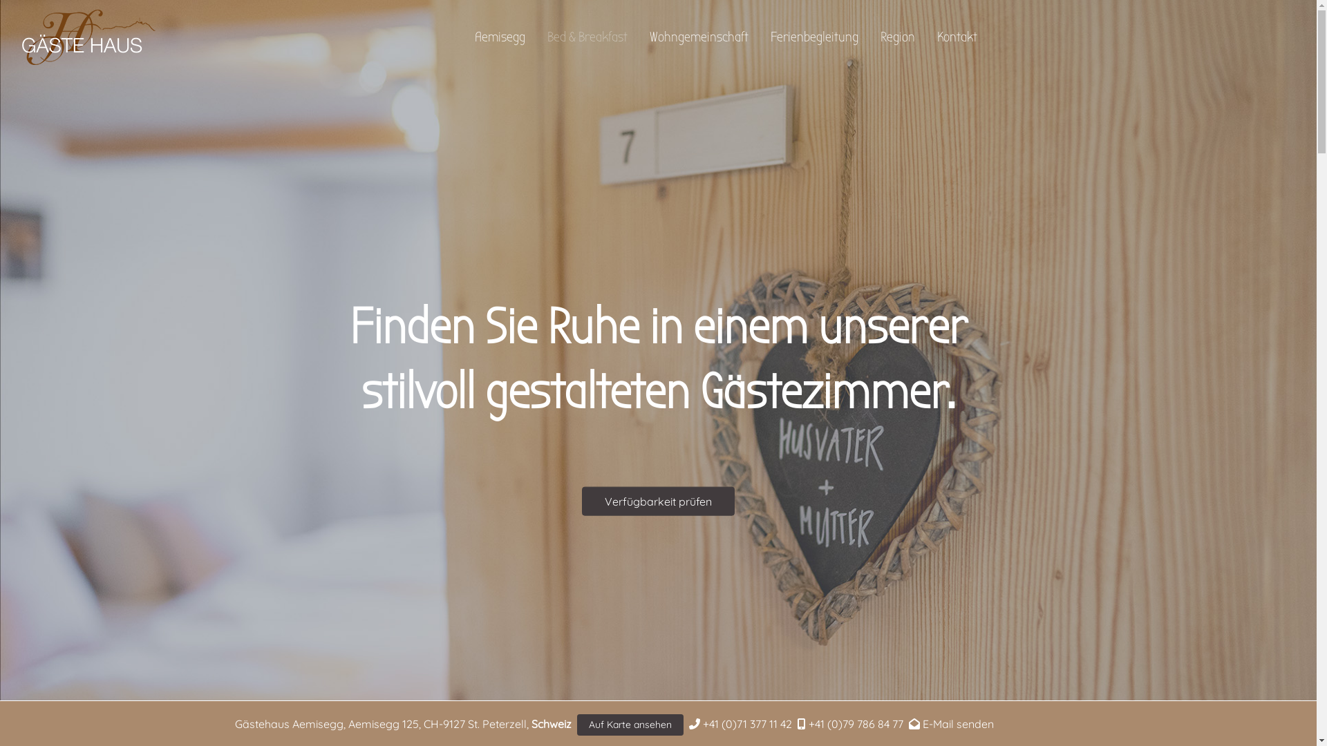  Describe the element at coordinates (699, 37) in the screenshot. I see `Wohngemeinschaft` at that location.